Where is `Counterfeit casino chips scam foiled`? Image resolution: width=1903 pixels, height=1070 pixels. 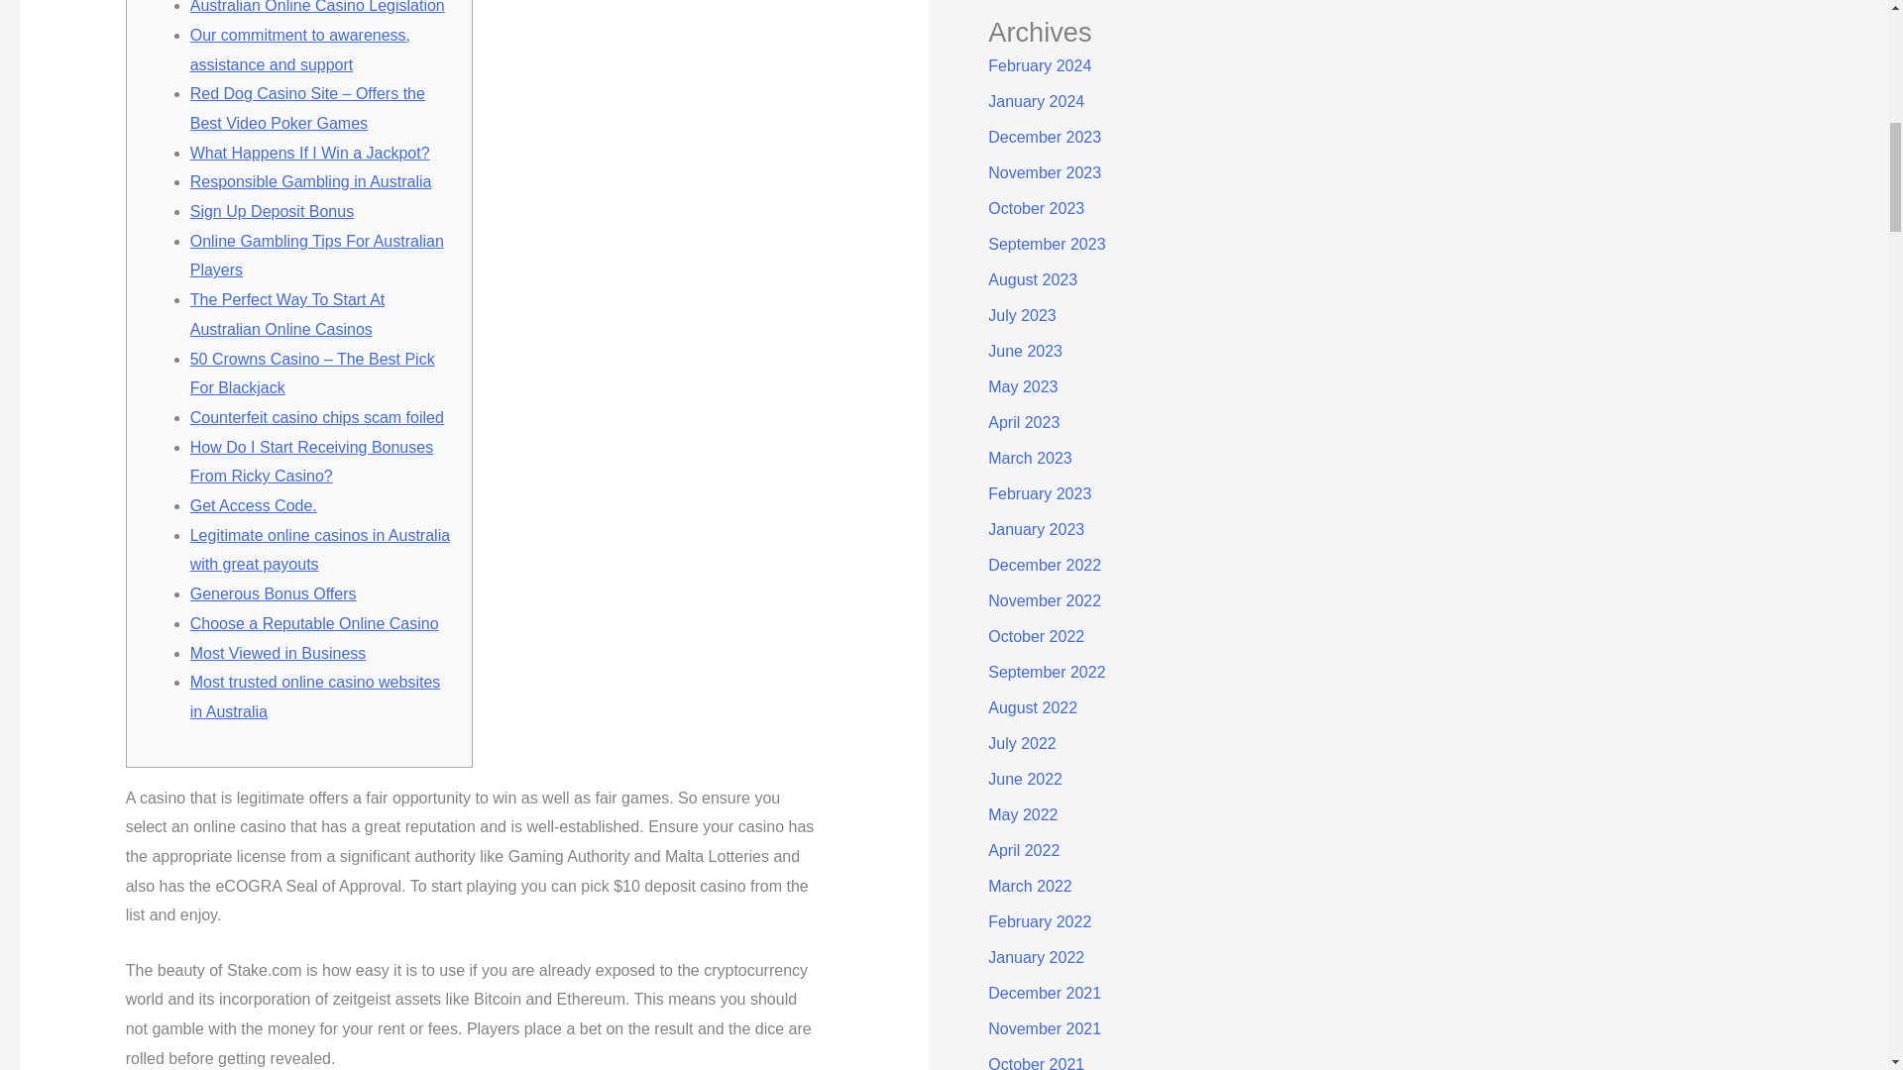 Counterfeit casino chips scam foiled is located at coordinates (317, 416).